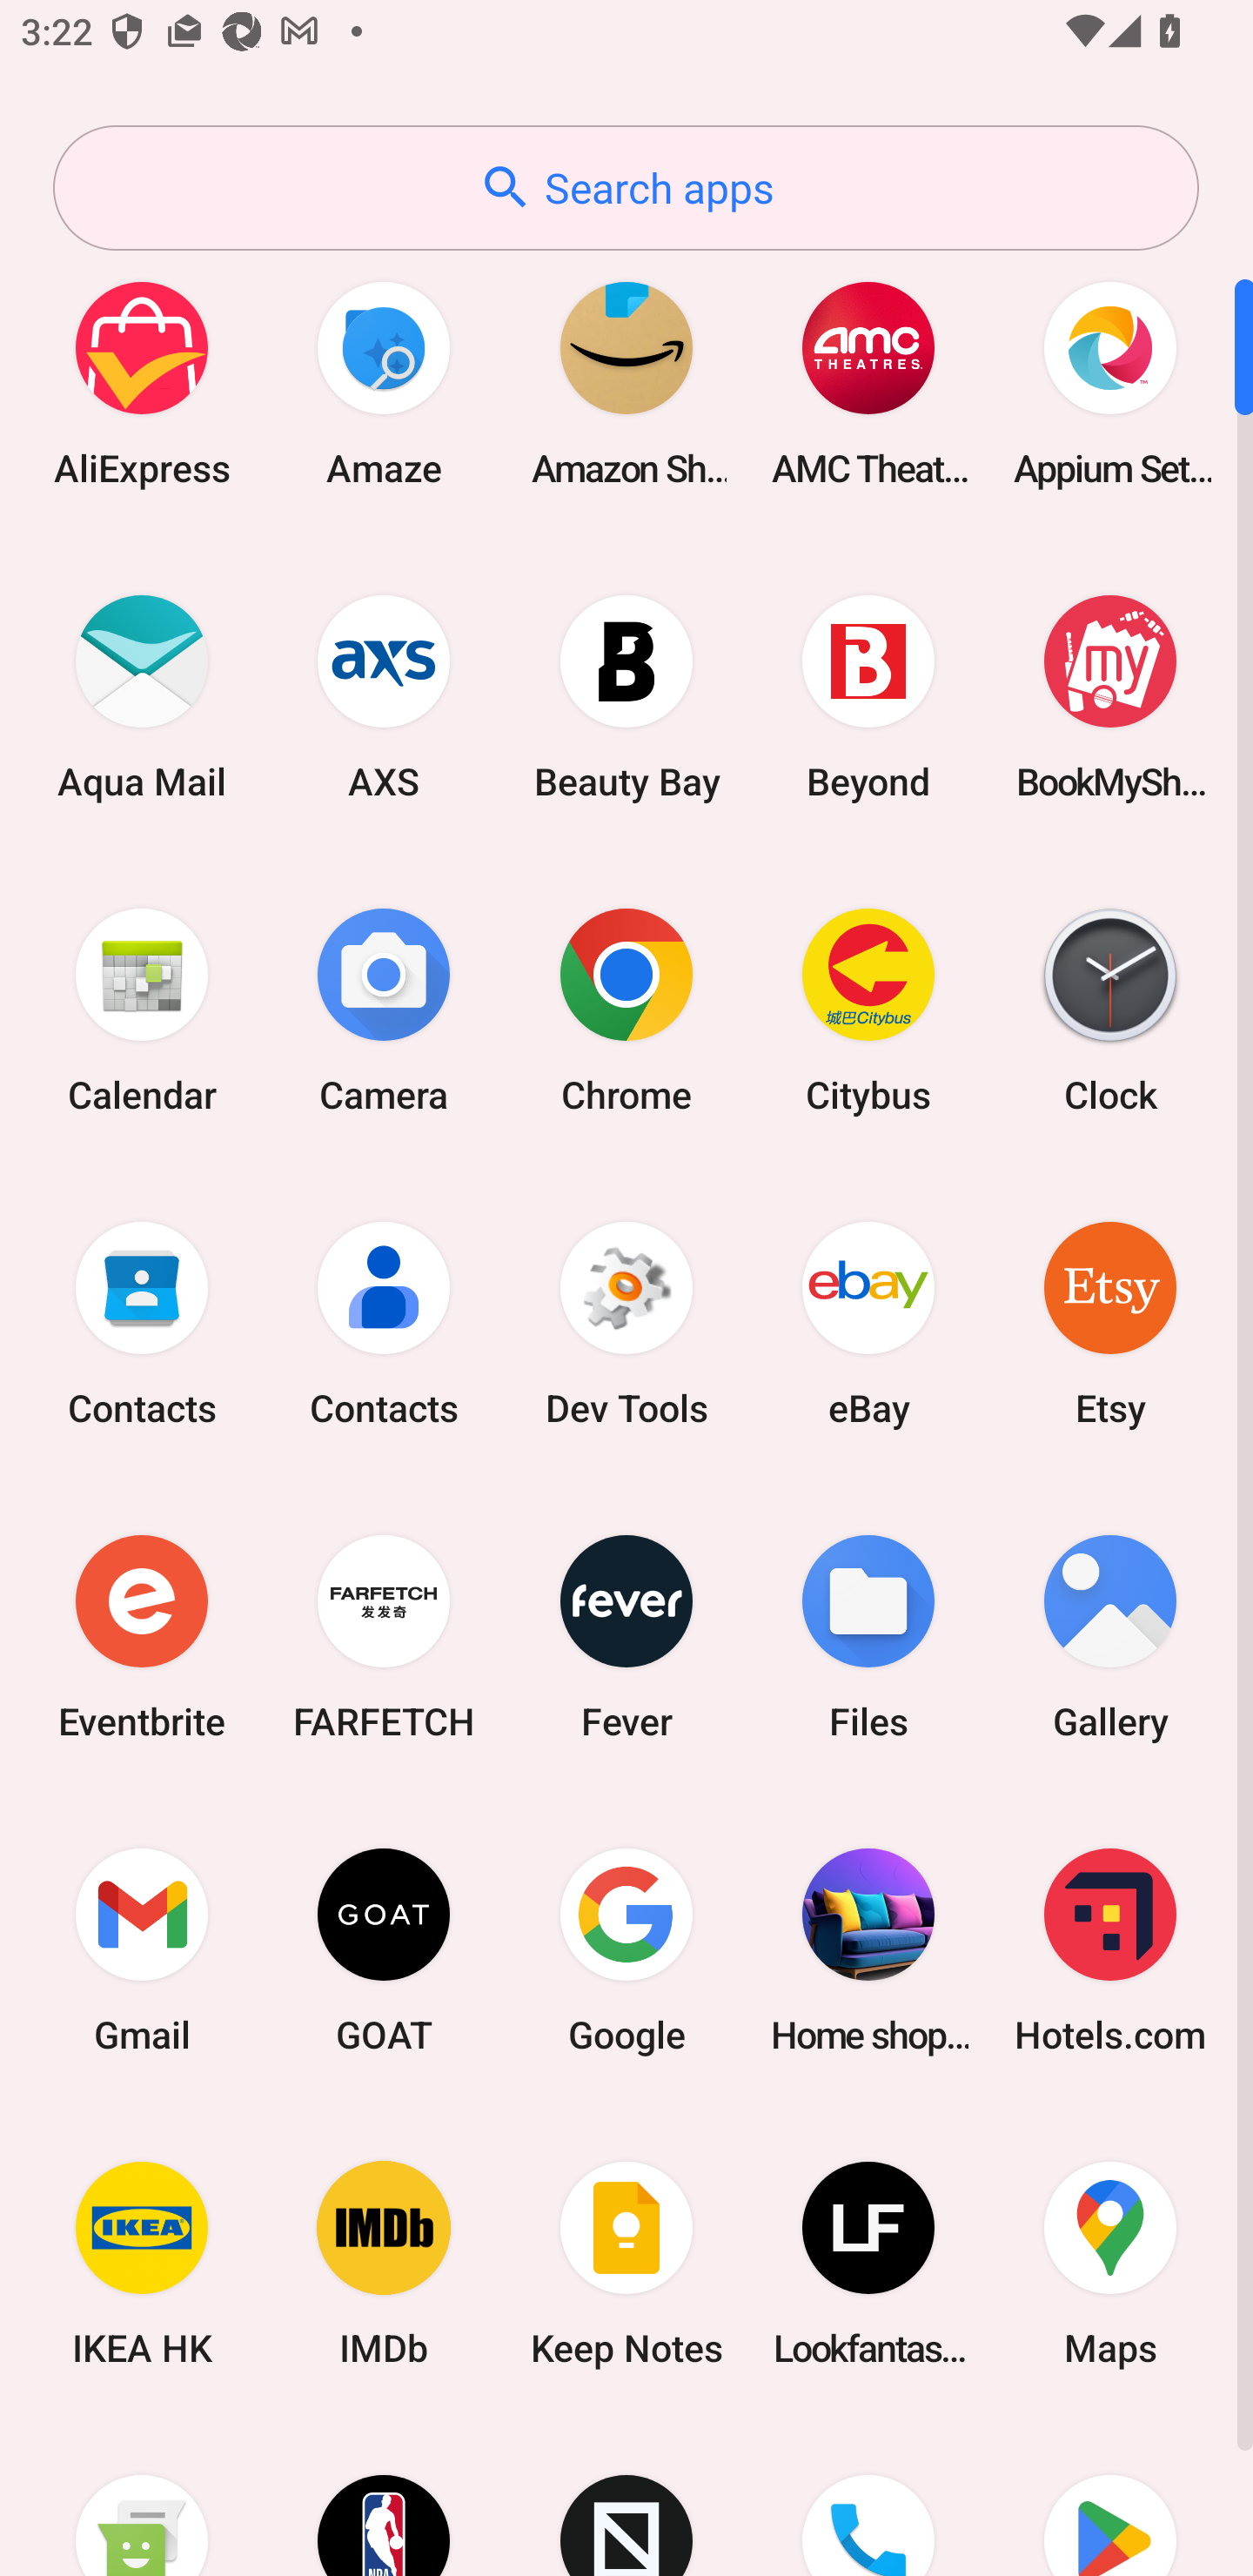  Describe the element at coordinates (142, 1323) in the screenshot. I see `Contacts` at that location.